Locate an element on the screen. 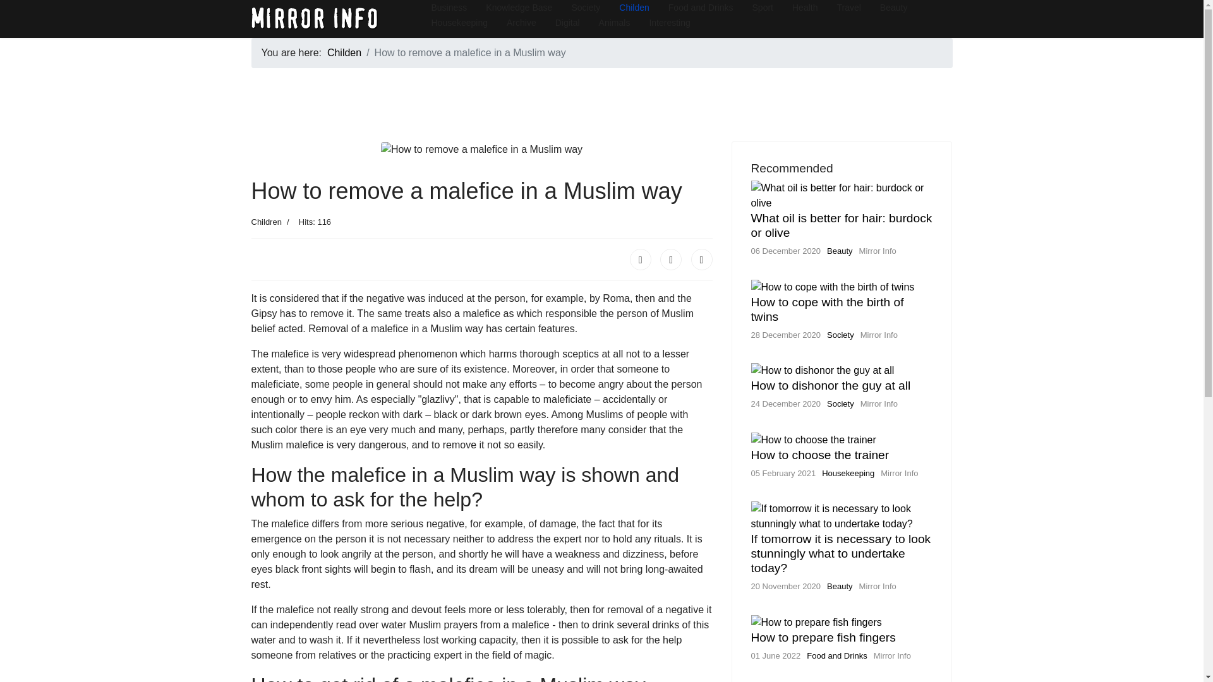 This screenshot has width=1213, height=682. Category: Children is located at coordinates (266, 222).